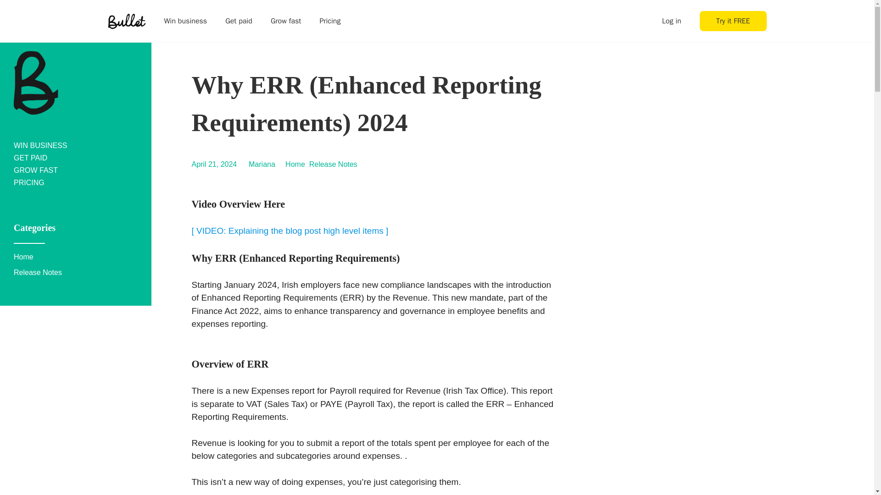  Describe the element at coordinates (29, 182) in the screenshot. I see `PRICING` at that location.